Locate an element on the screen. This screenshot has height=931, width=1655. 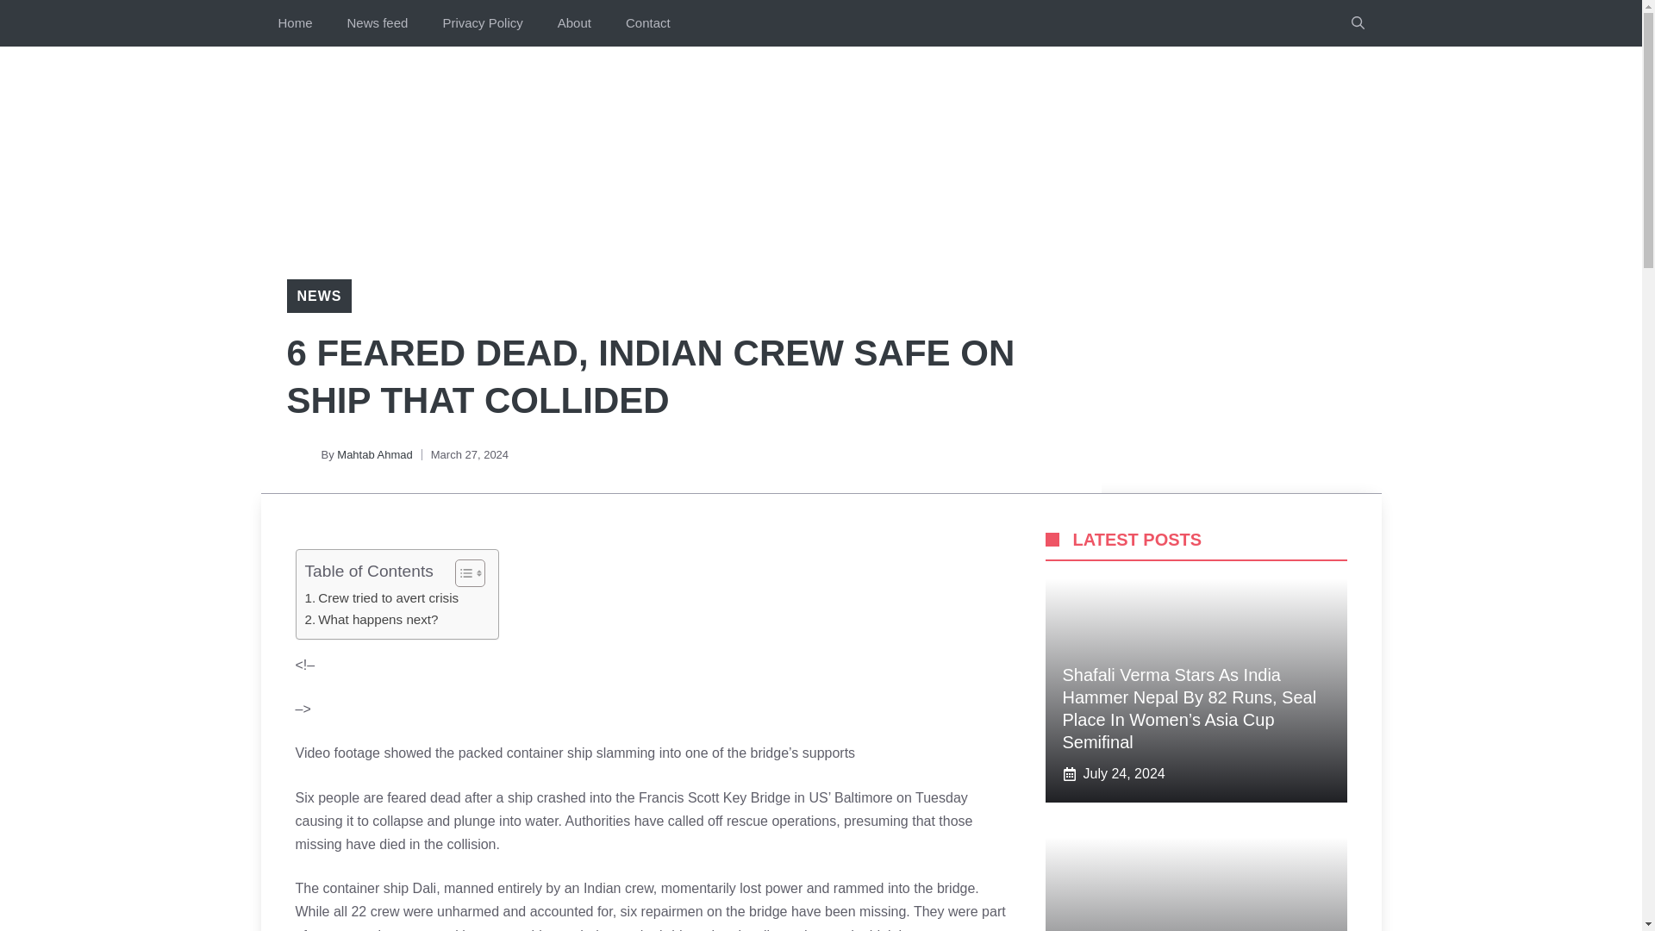
Baltimore is located at coordinates (865, 797).